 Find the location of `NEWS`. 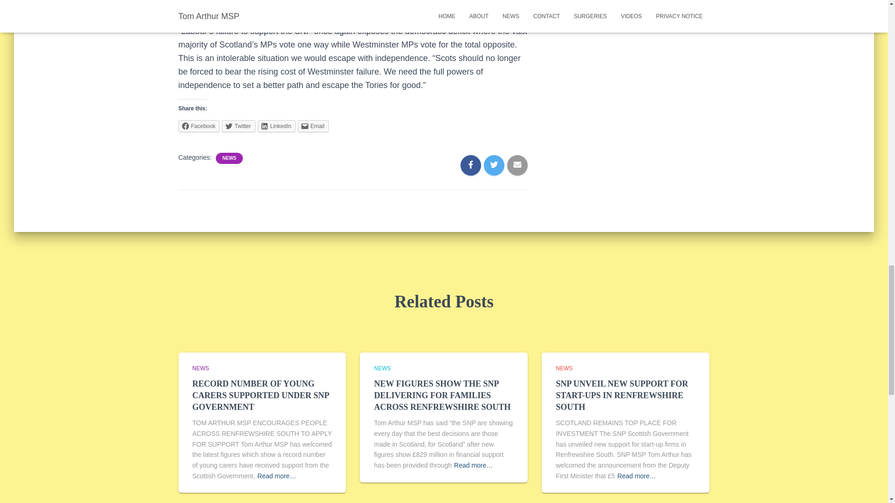

NEWS is located at coordinates (229, 158).